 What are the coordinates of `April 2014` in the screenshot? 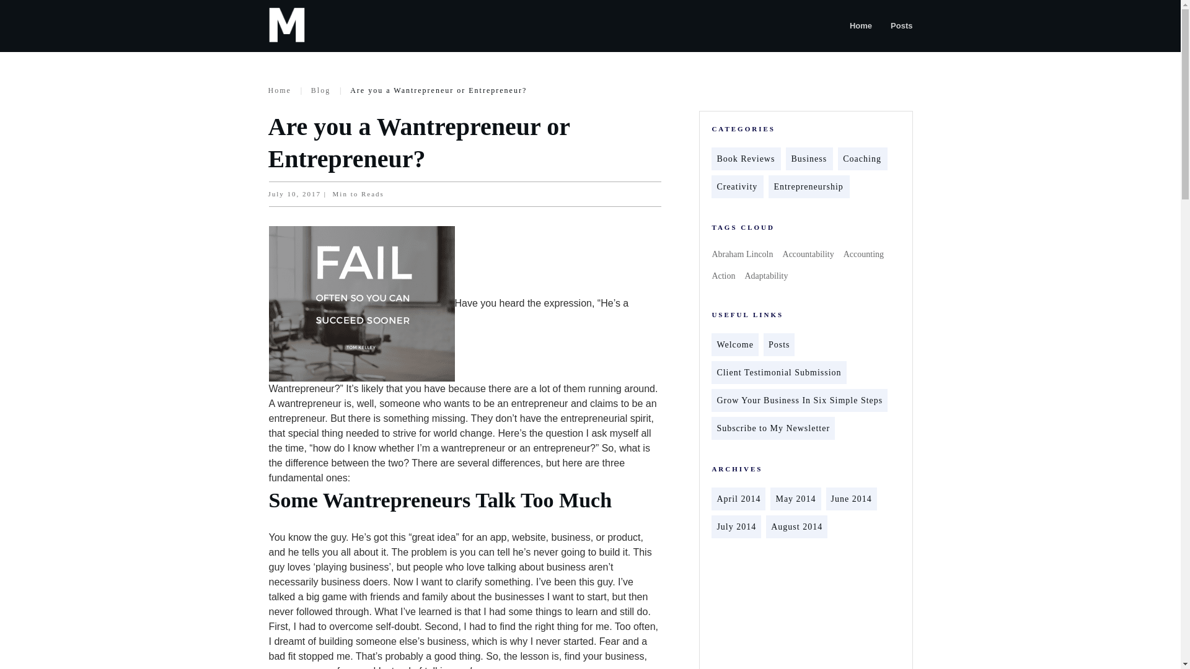 It's located at (738, 499).